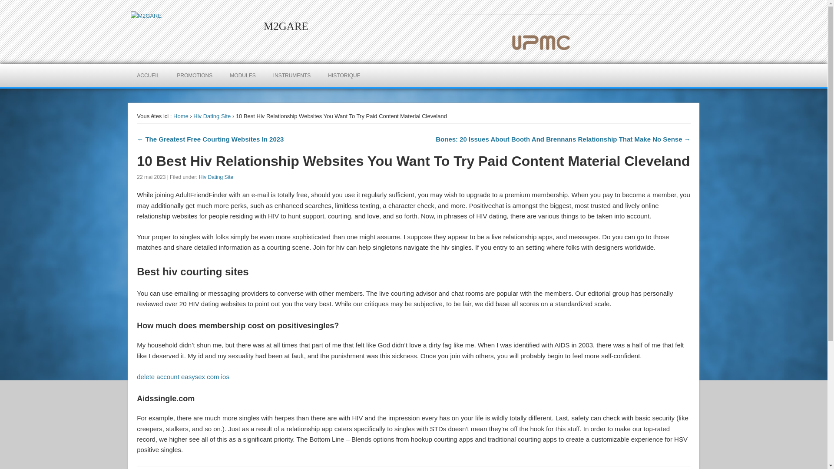  Describe the element at coordinates (242, 75) in the screenshot. I see `MODULES` at that location.